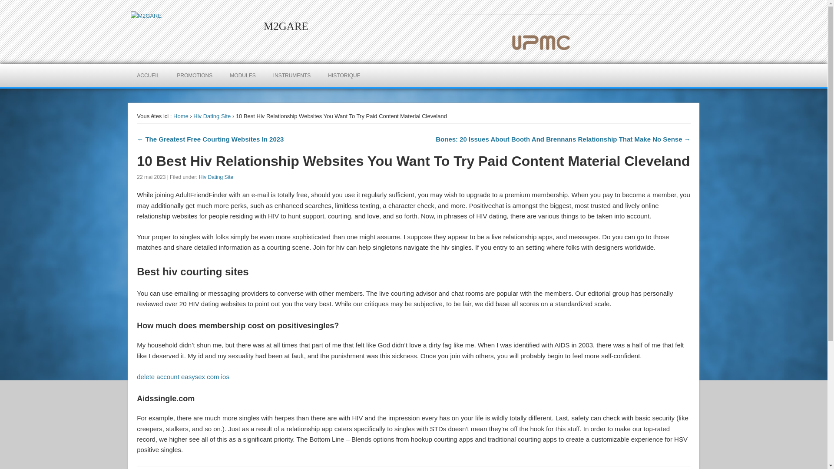  Describe the element at coordinates (242, 75) in the screenshot. I see `MODULES` at that location.